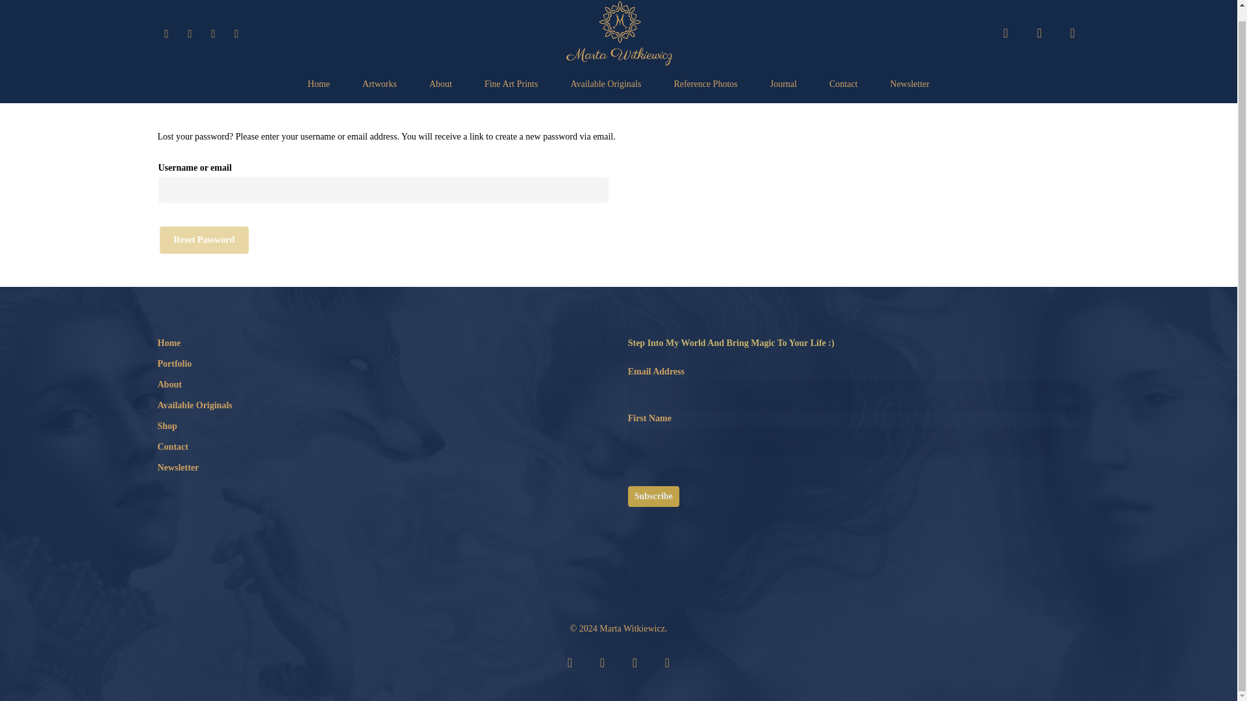  I want to click on Subscribe, so click(653, 496).